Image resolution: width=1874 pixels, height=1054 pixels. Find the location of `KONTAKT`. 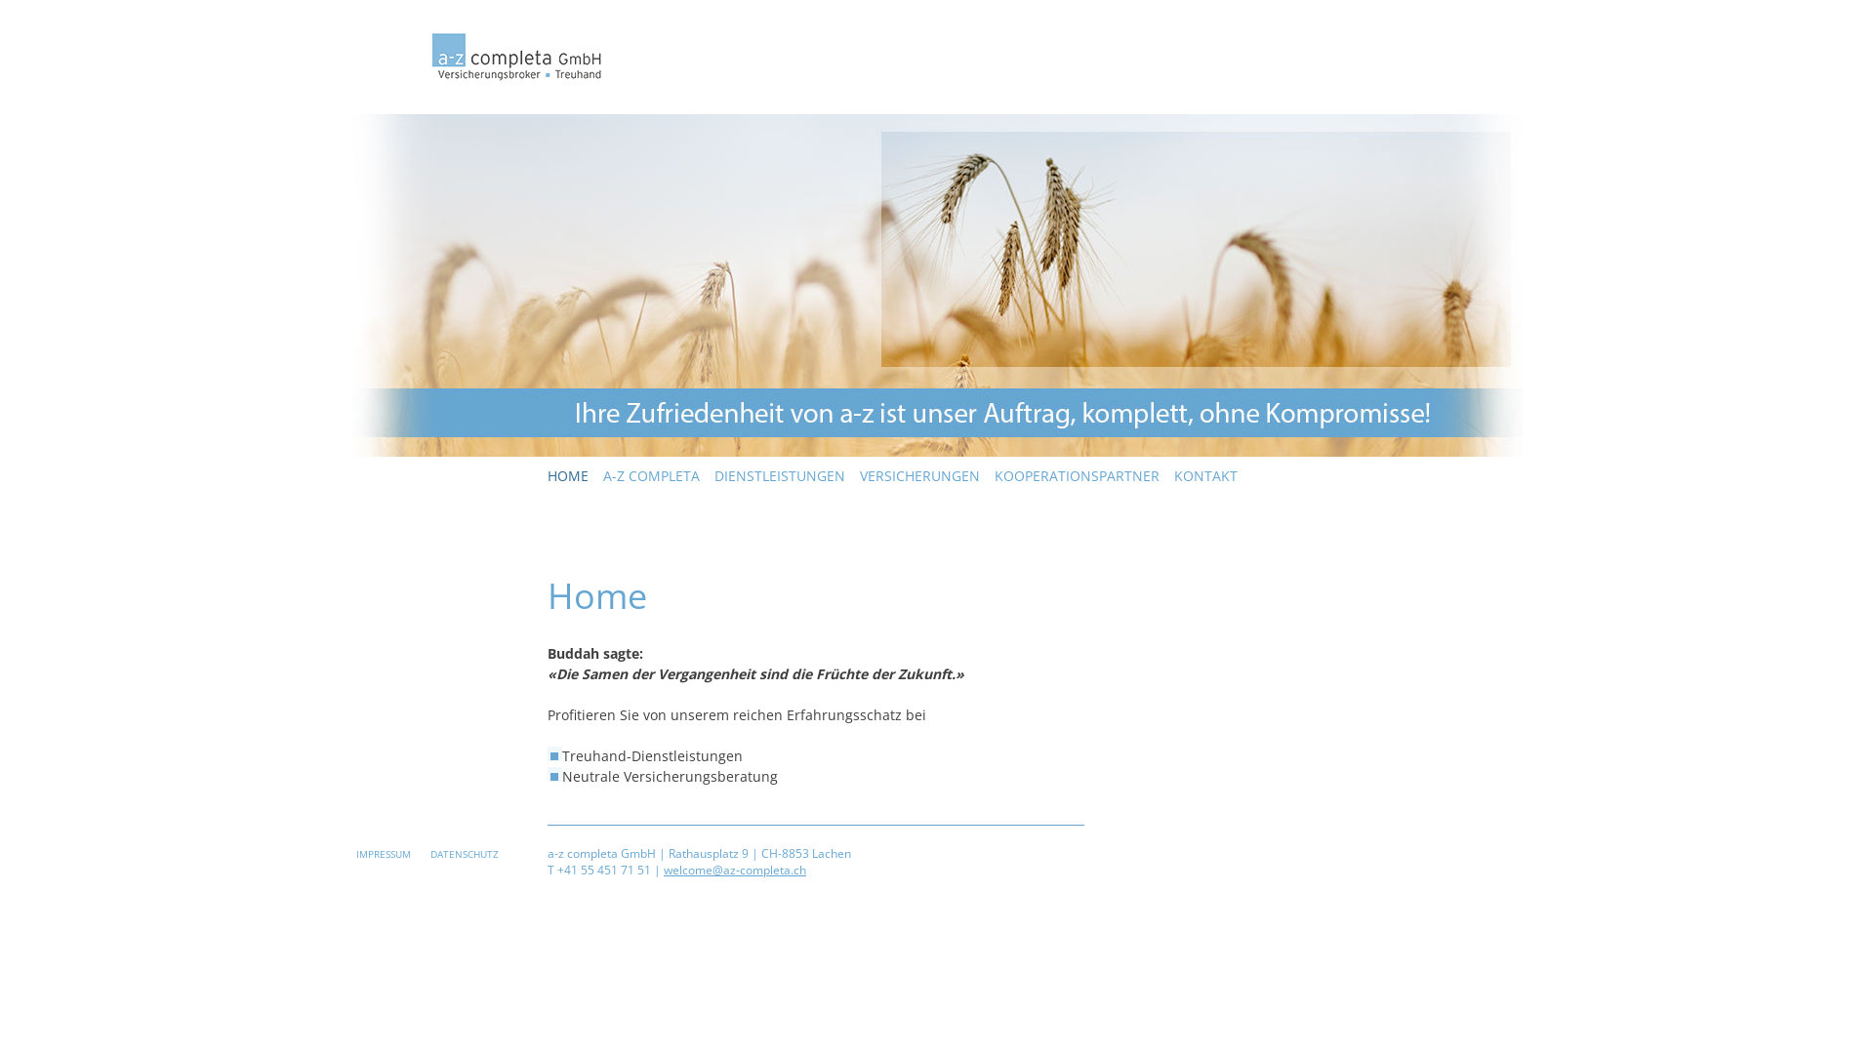

KONTAKT is located at coordinates (1206, 476).